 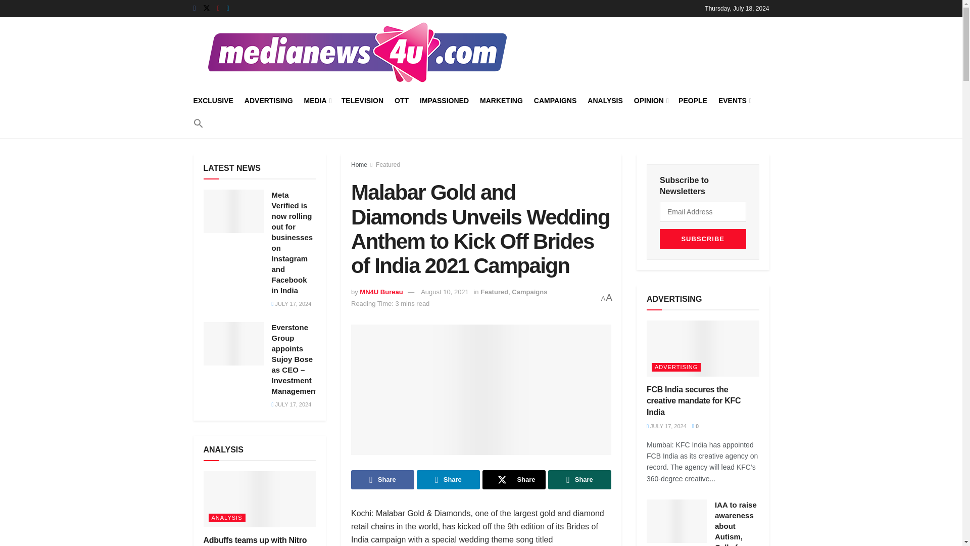 What do you see at coordinates (556, 100) in the screenshot?
I see `CAMPAIGNS` at bounding box center [556, 100].